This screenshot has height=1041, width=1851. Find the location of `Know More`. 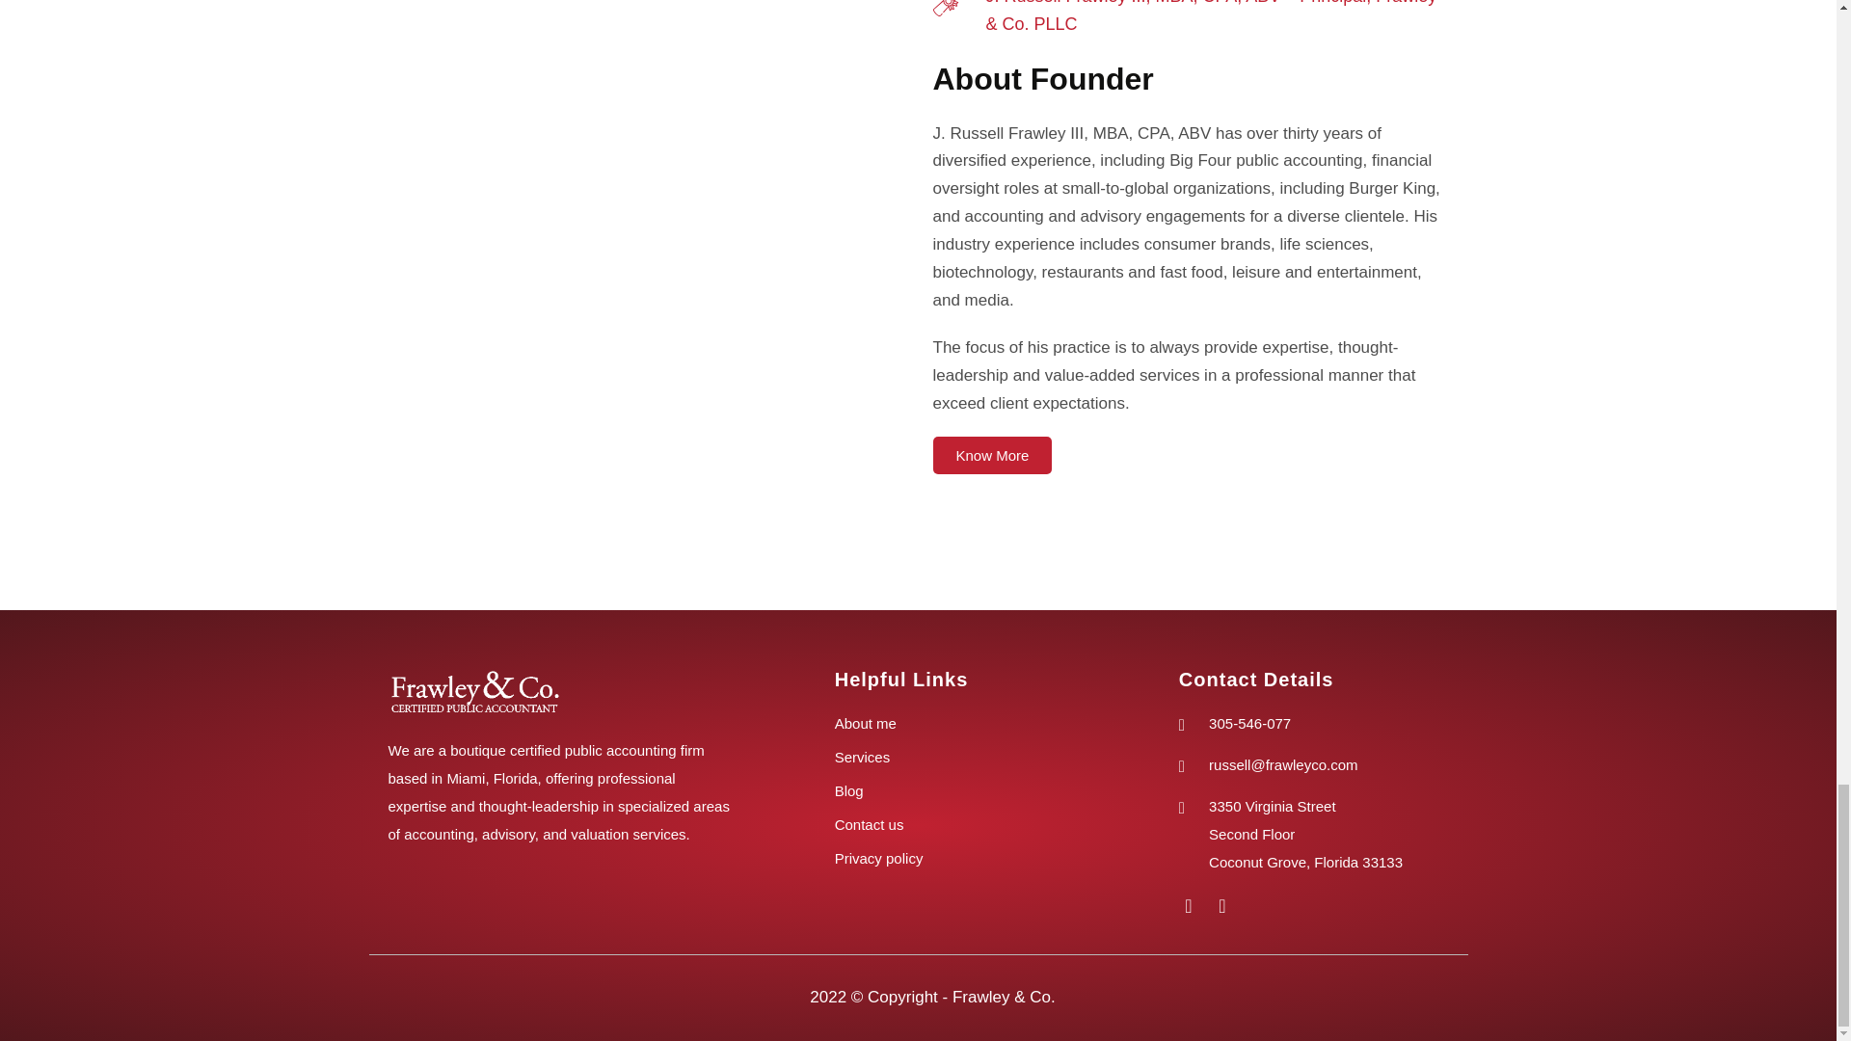

Know More is located at coordinates (993, 455).